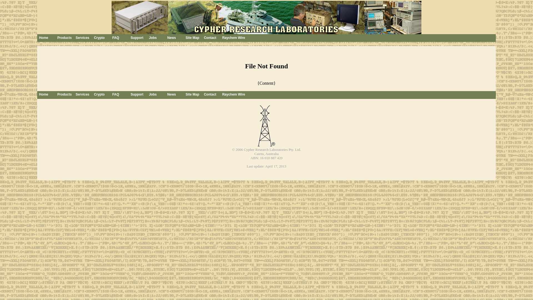 This screenshot has width=533, height=300. Describe the element at coordinates (65, 95) in the screenshot. I see `Products` at that location.